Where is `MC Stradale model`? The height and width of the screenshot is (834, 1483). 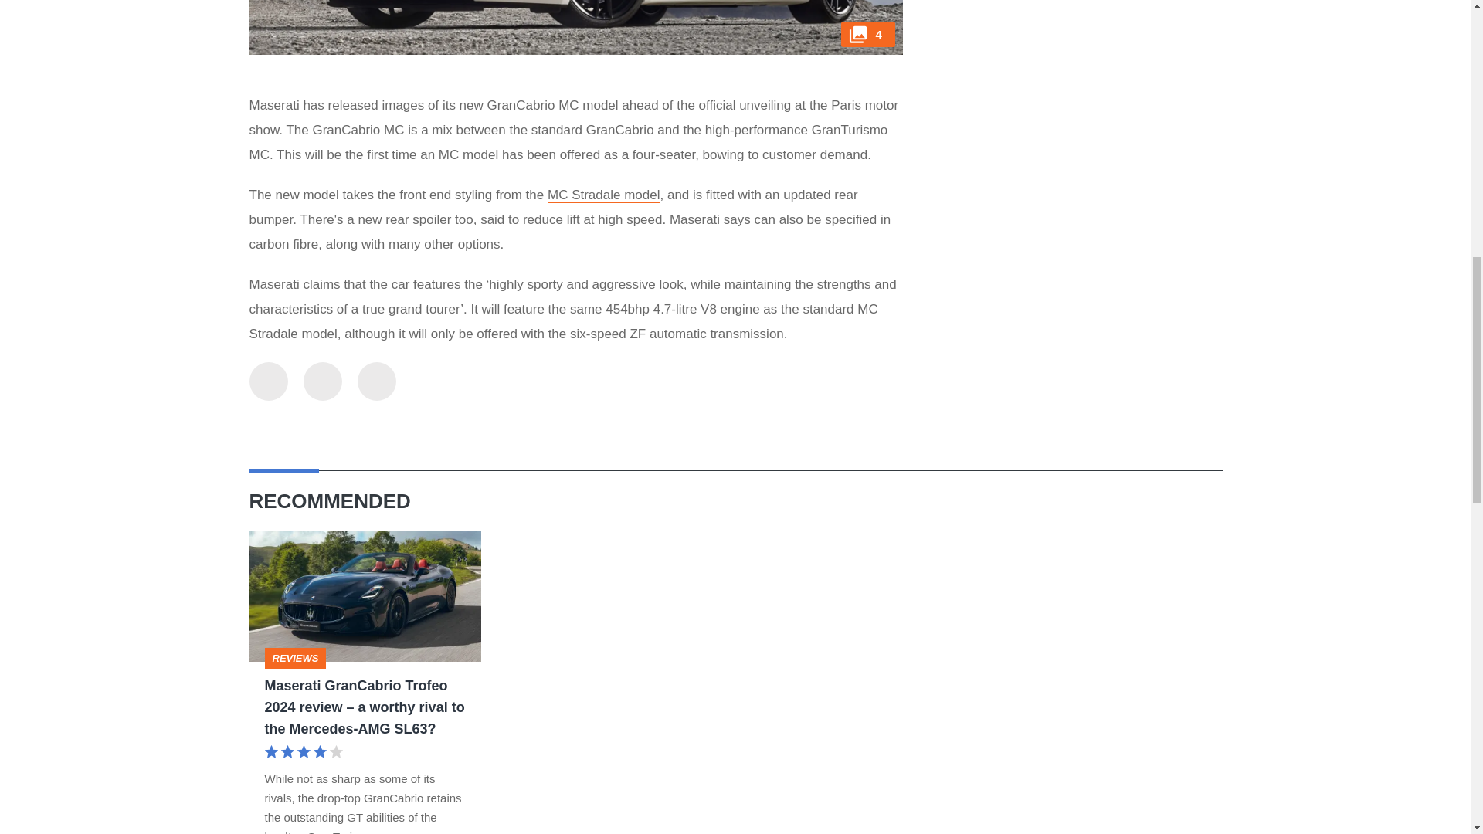 MC Stradale model is located at coordinates (603, 195).